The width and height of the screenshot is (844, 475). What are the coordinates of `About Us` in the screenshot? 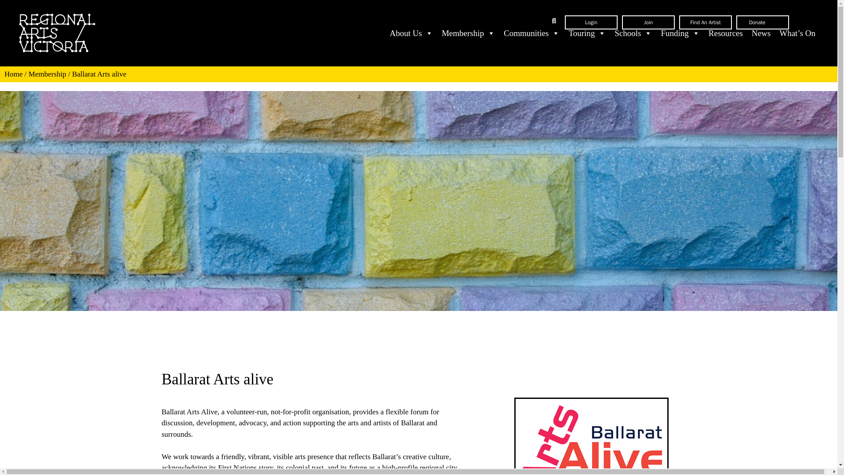 It's located at (411, 33).